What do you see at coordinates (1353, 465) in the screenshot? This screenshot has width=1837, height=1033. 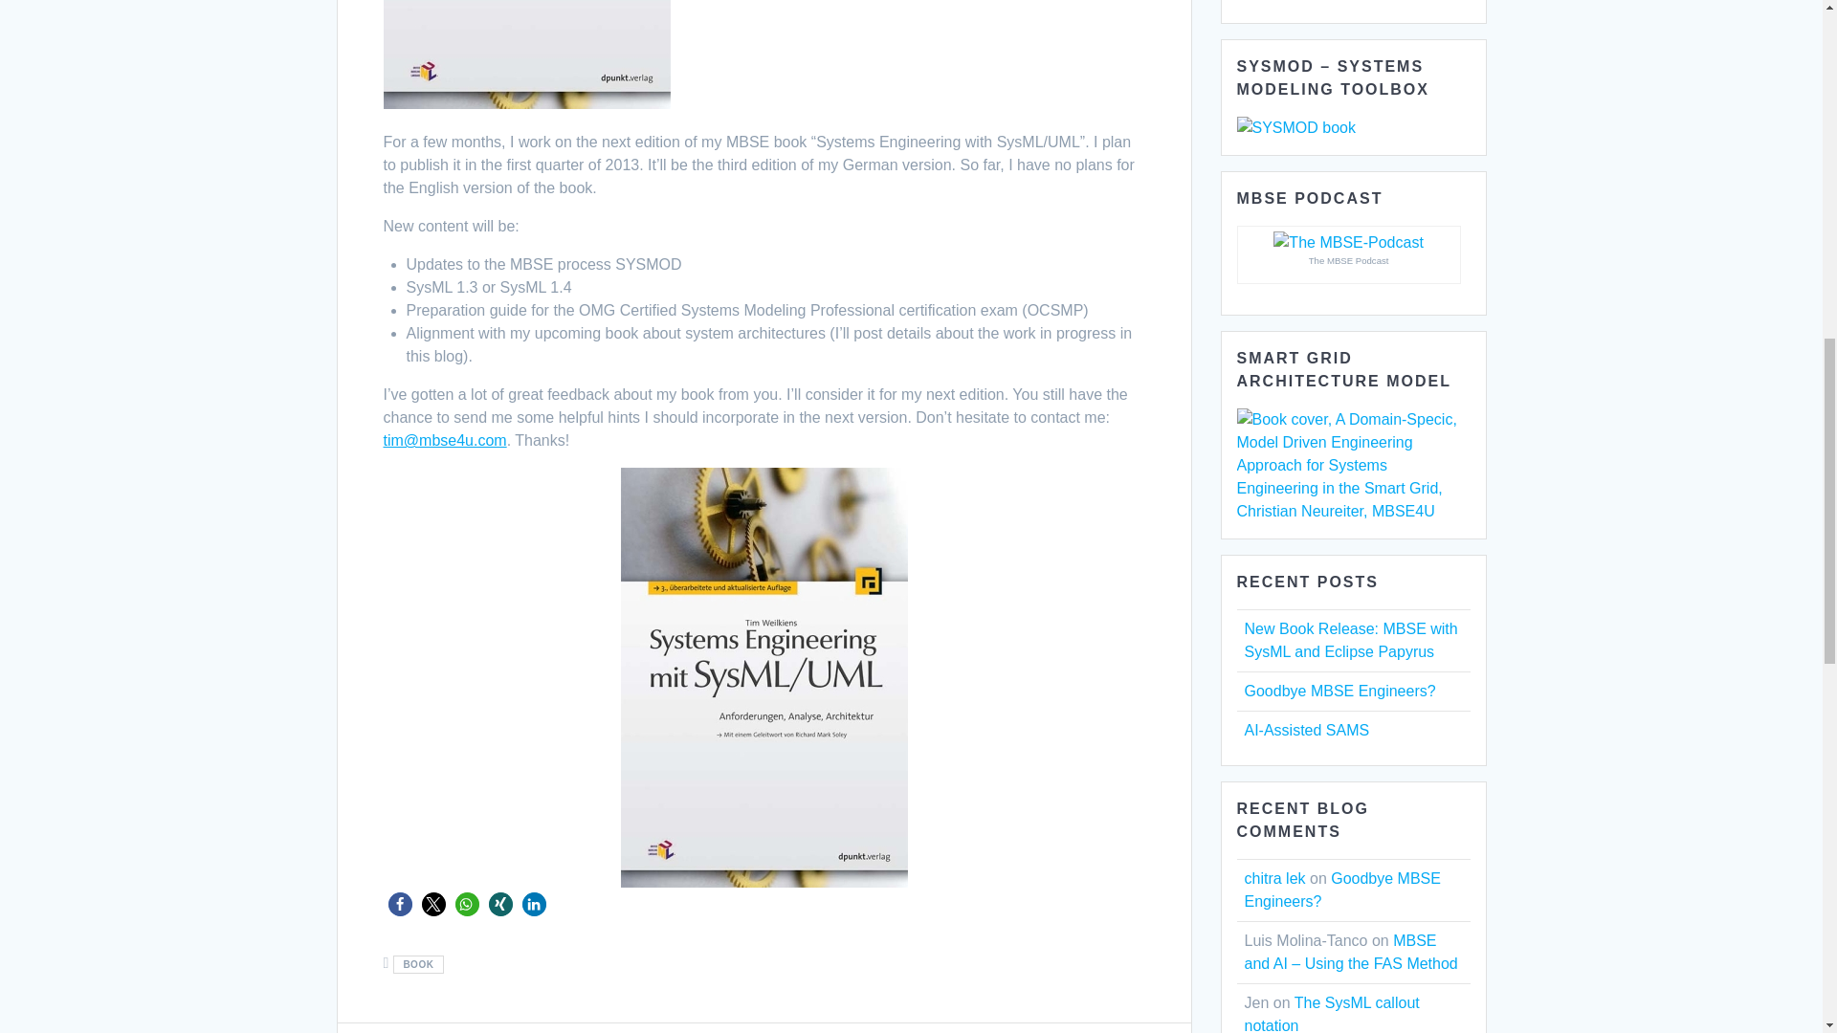 I see `Smart Grid Architecture Model` at bounding box center [1353, 465].